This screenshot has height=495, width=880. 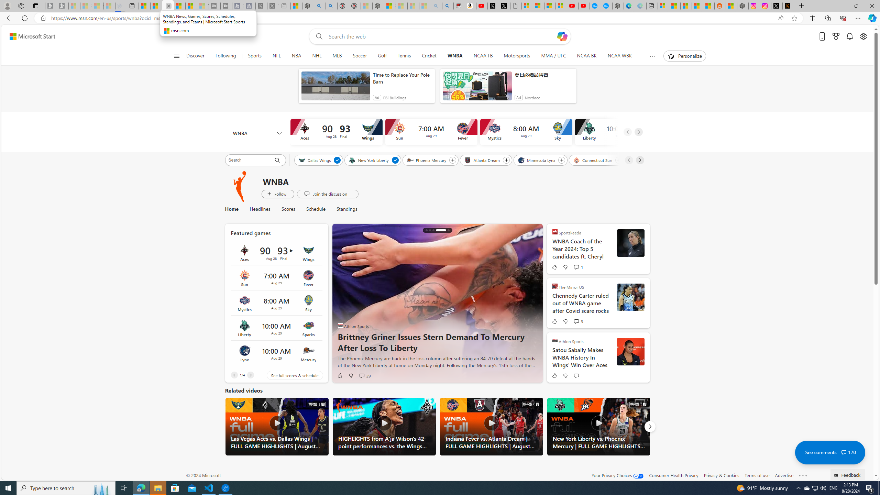 What do you see at coordinates (685, 56) in the screenshot?
I see `Personalize` at bounding box center [685, 56].